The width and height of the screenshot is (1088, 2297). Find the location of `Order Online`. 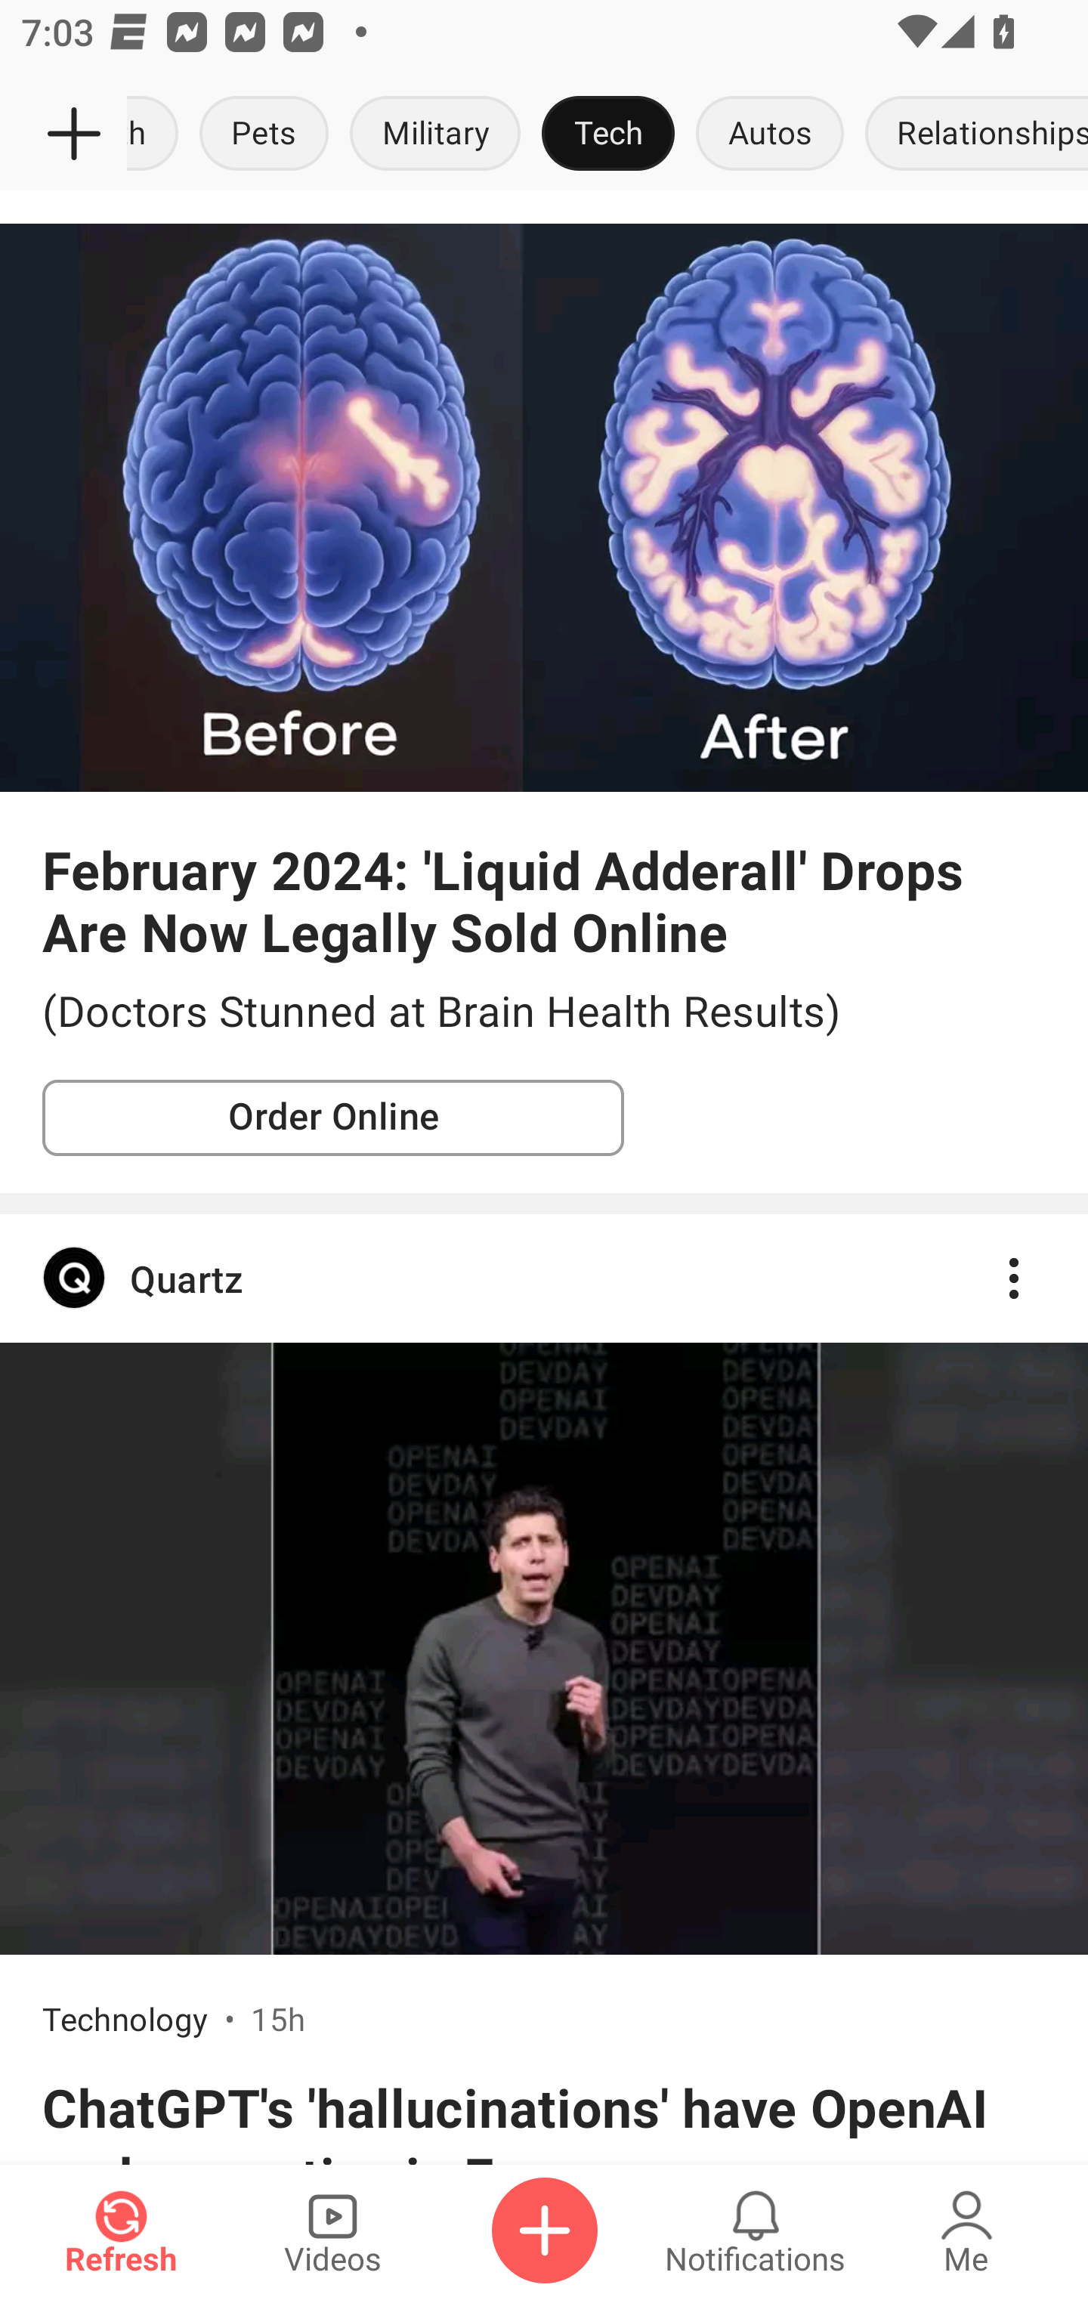

Order Online is located at coordinates (333, 1117).